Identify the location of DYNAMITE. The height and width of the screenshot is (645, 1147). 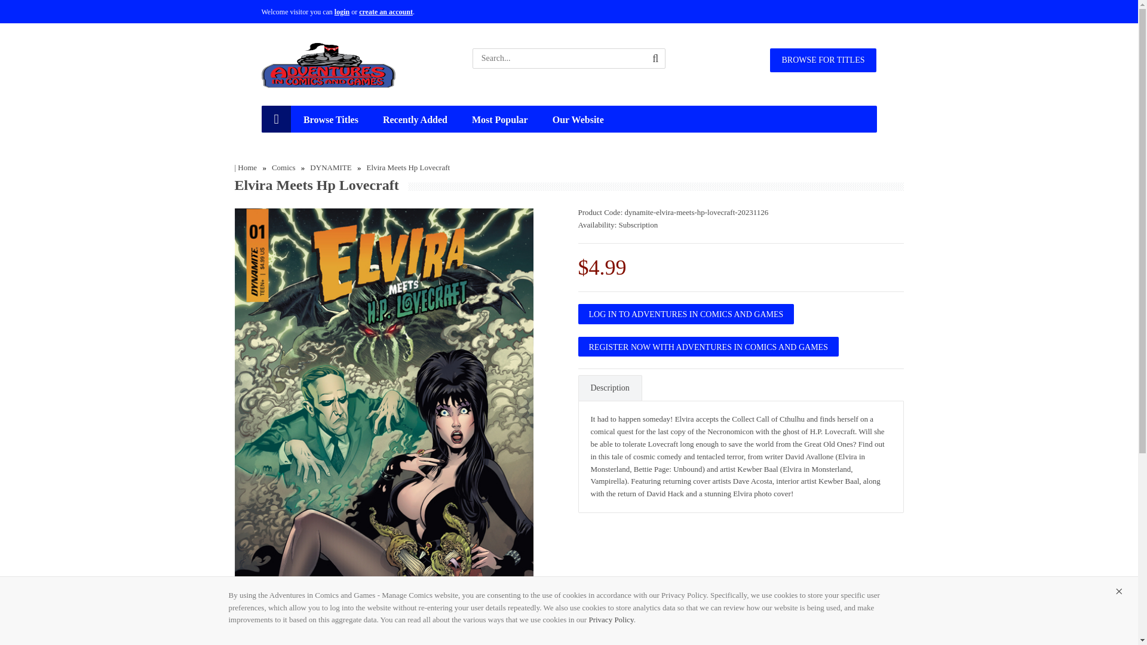
(330, 167).